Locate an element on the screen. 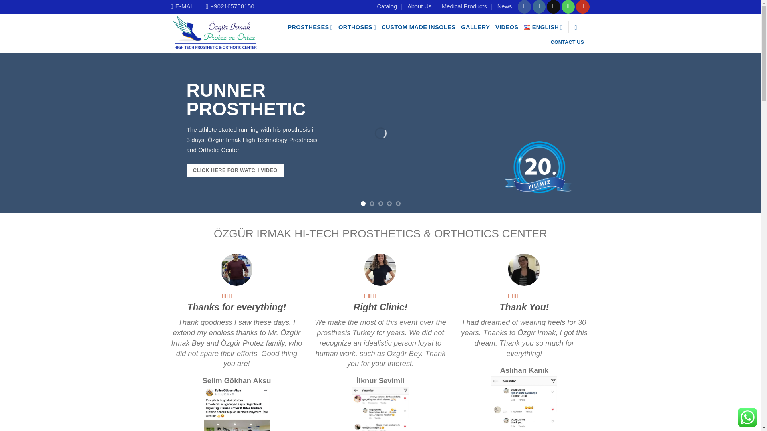 This screenshot has height=431, width=767. About Us is located at coordinates (419, 6).